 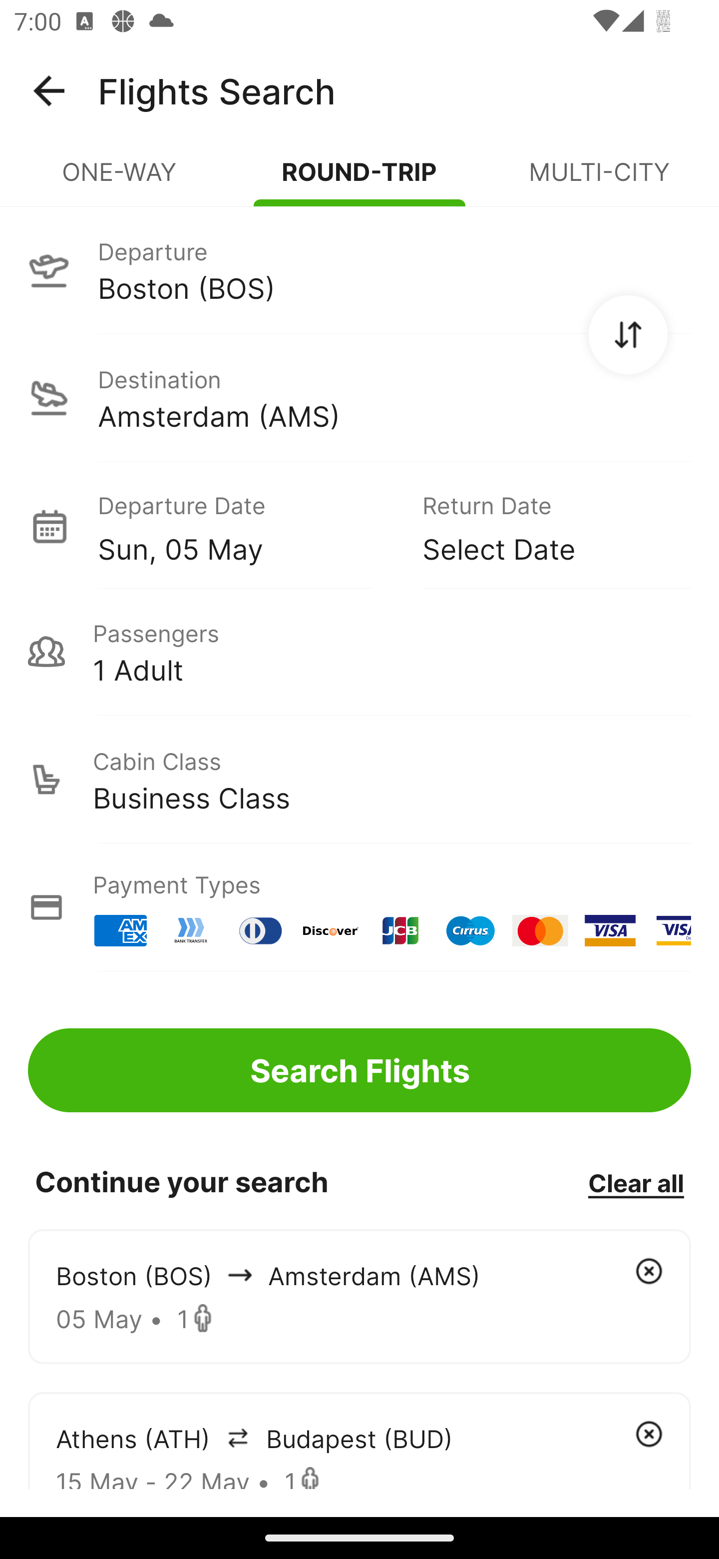 I want to click on Cabin Class Business Class, so click(x=359, y=779).